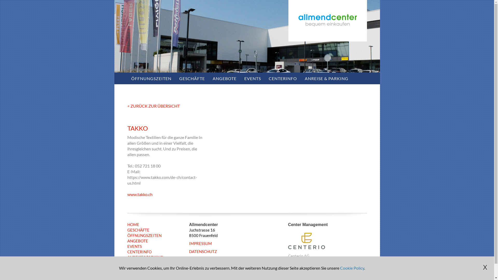 This screenshot has height=280, width=498. What do you see at coordinates (133, 225) in the screenshot?
I see `HOME` at bounding box center [133, 225].